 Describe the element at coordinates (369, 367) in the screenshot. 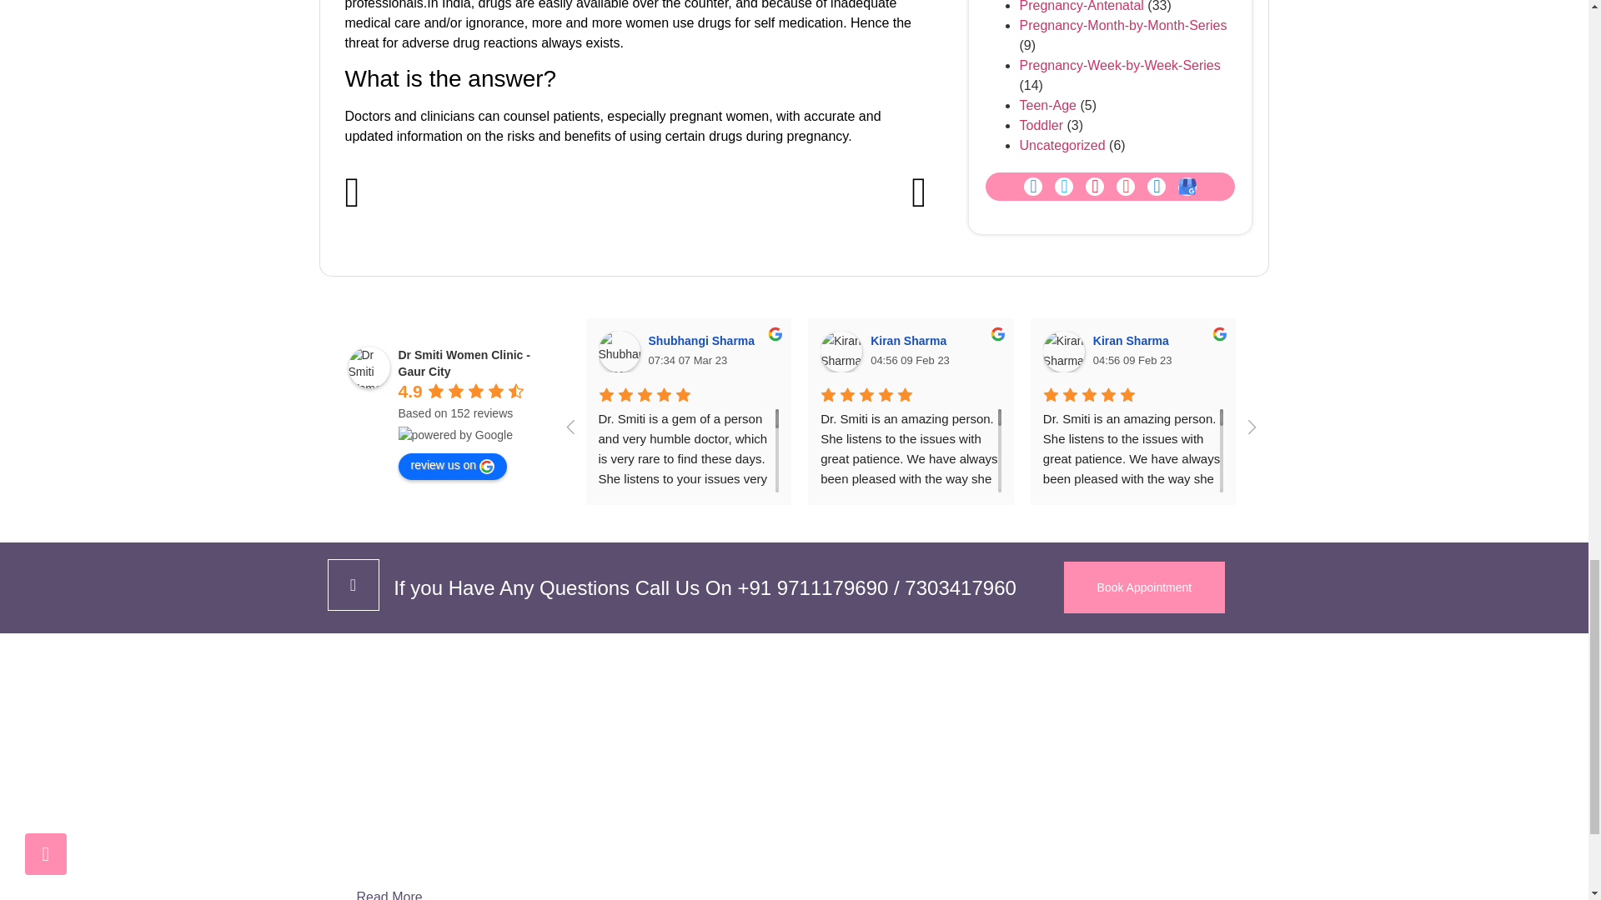

I see `Dr Smiti Women Clinic - Gaur City` at that location.